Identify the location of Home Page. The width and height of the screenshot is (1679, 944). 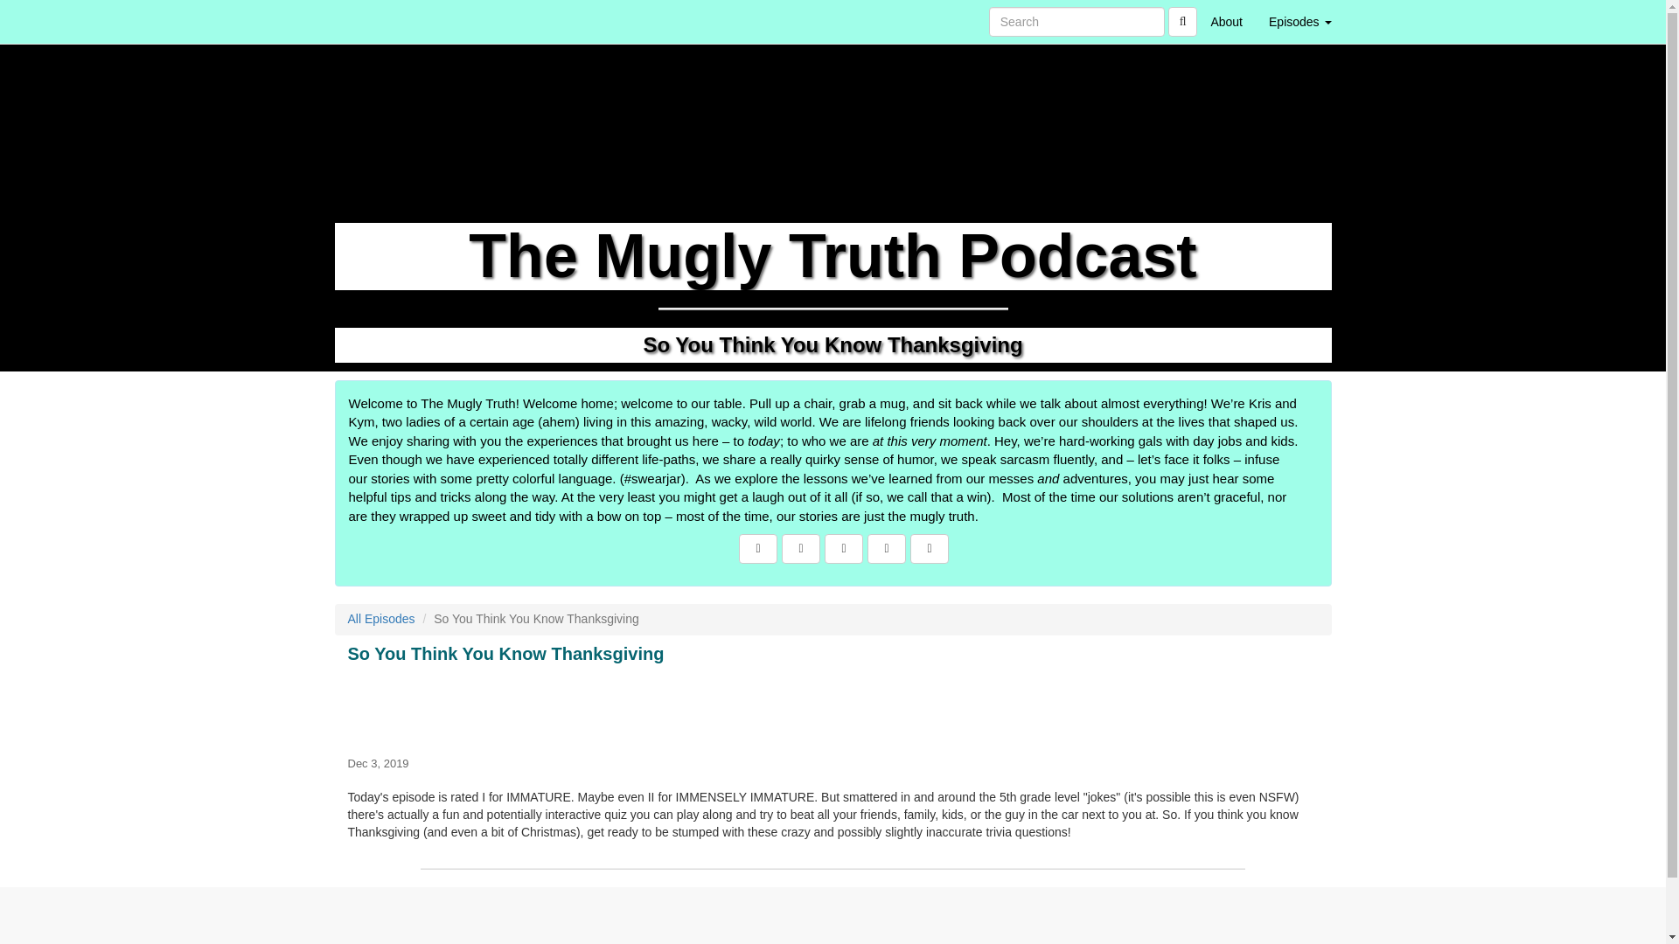
(370, 21).